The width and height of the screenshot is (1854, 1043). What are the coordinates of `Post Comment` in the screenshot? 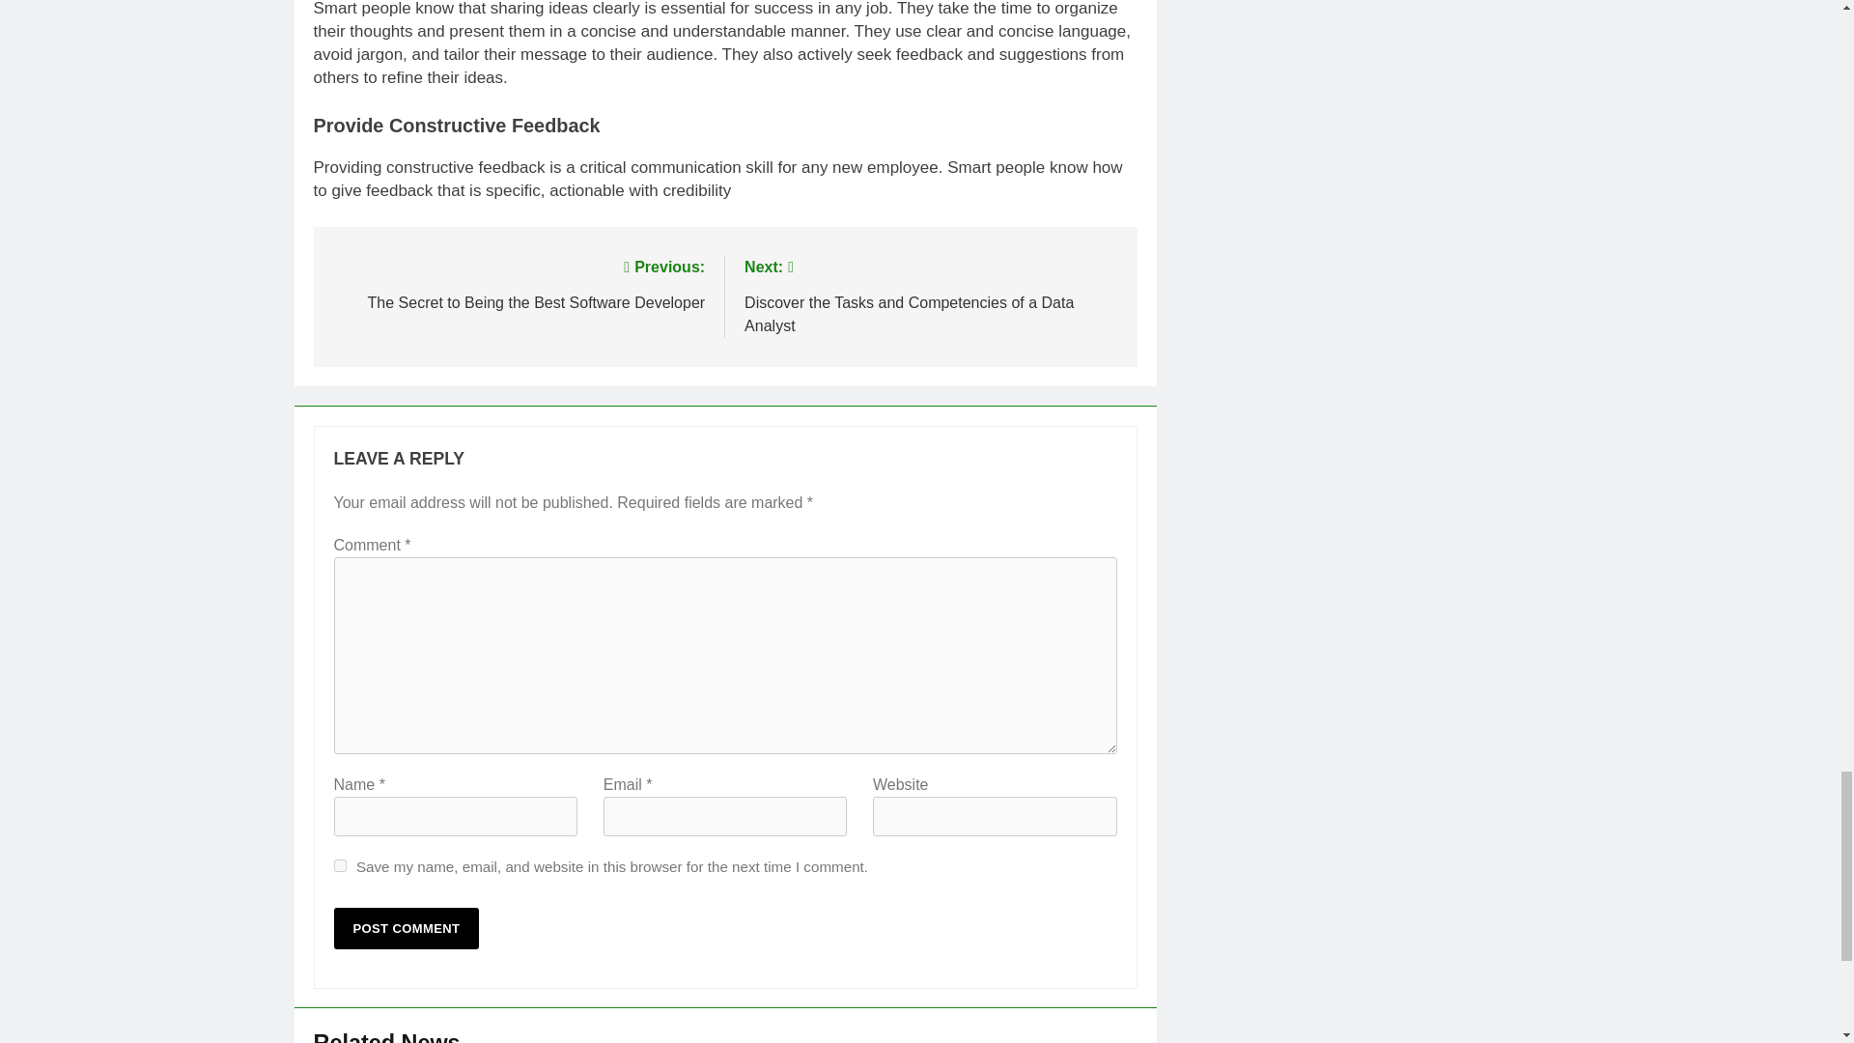 It's located at (407, 927).